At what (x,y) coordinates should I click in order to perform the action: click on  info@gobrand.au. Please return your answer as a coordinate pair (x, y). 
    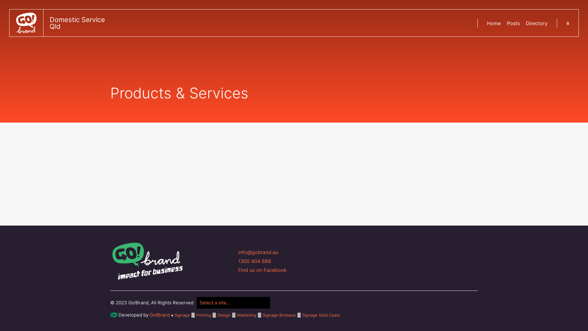
    Looking at the image, I should click on (257, 252).